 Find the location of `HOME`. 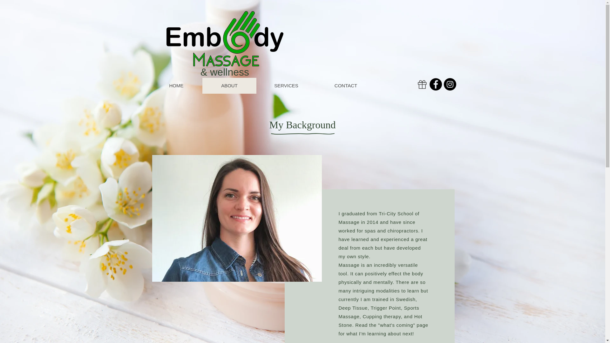

HOME is located at coordinates (177, 86).